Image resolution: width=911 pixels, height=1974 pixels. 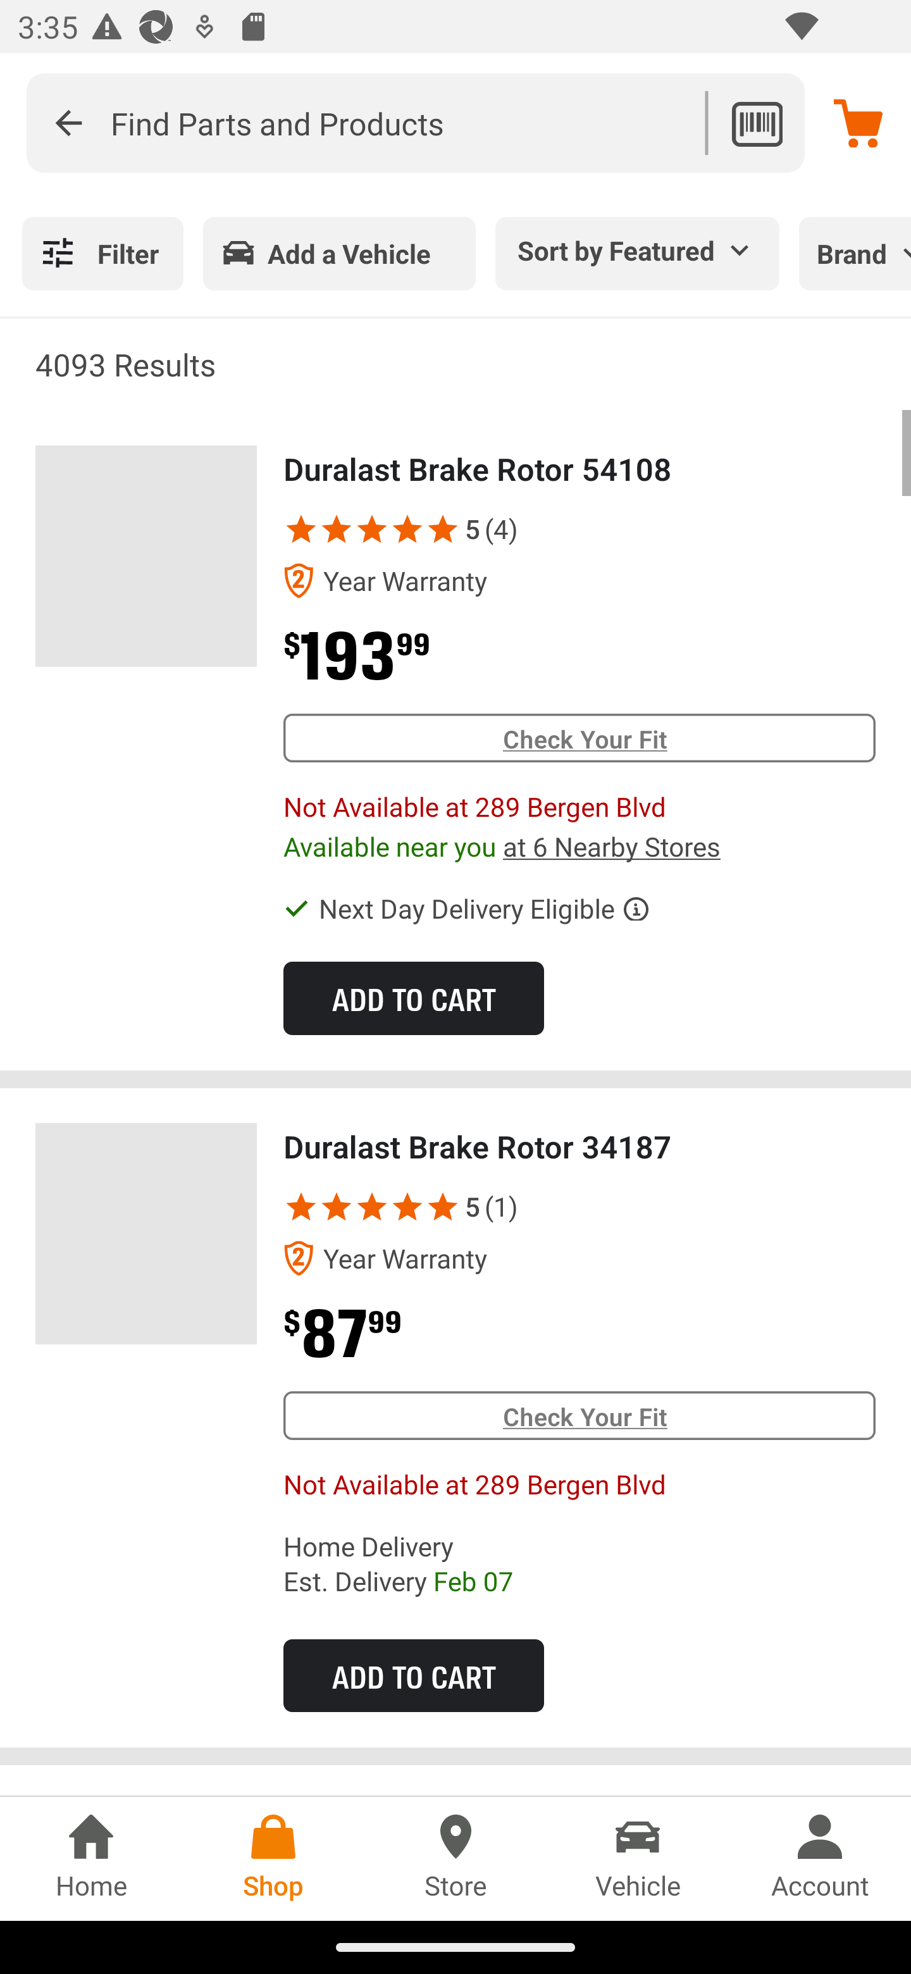 What do you see at coordinates (301, 1206) in the screenshot?
I see `` at bounding box center [301, 1206].